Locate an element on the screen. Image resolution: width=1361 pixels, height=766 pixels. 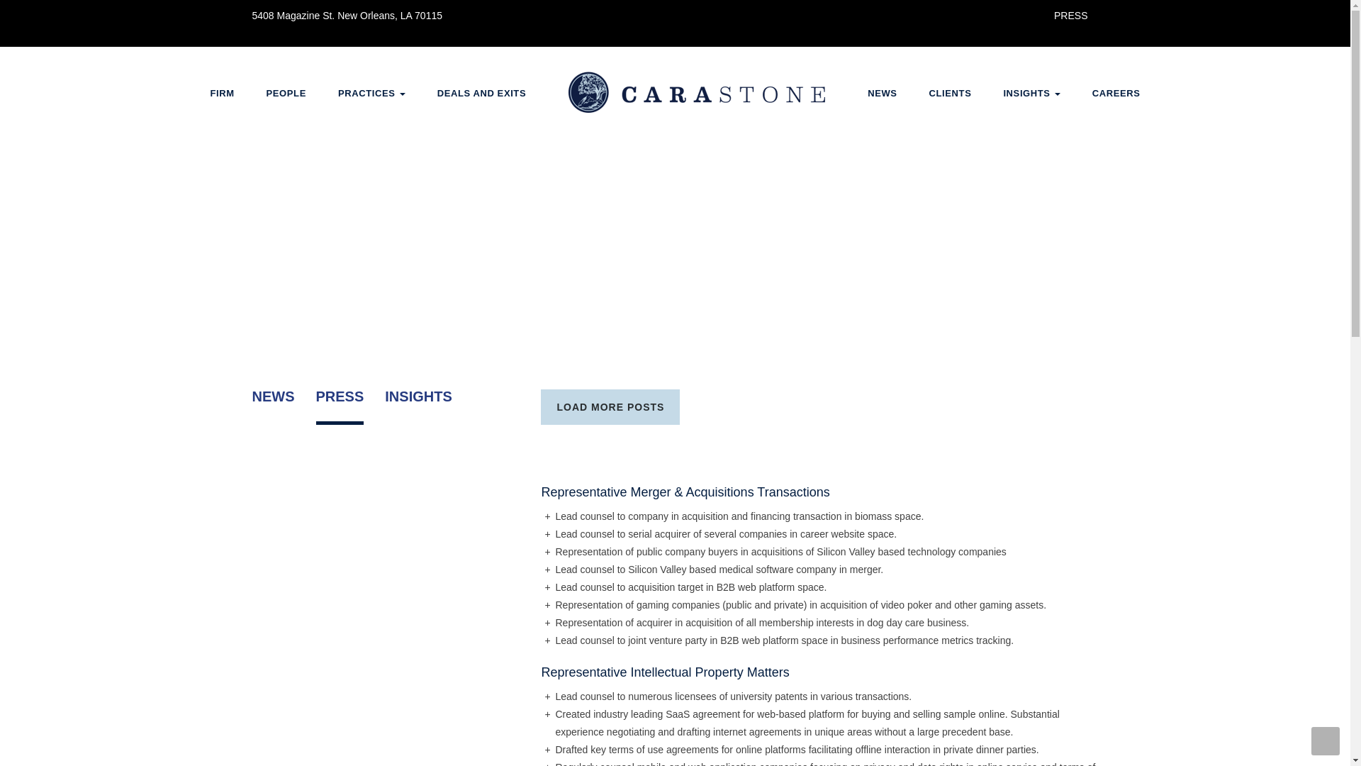
LOAD MORE POSTS is located at coordinates (610, 407).